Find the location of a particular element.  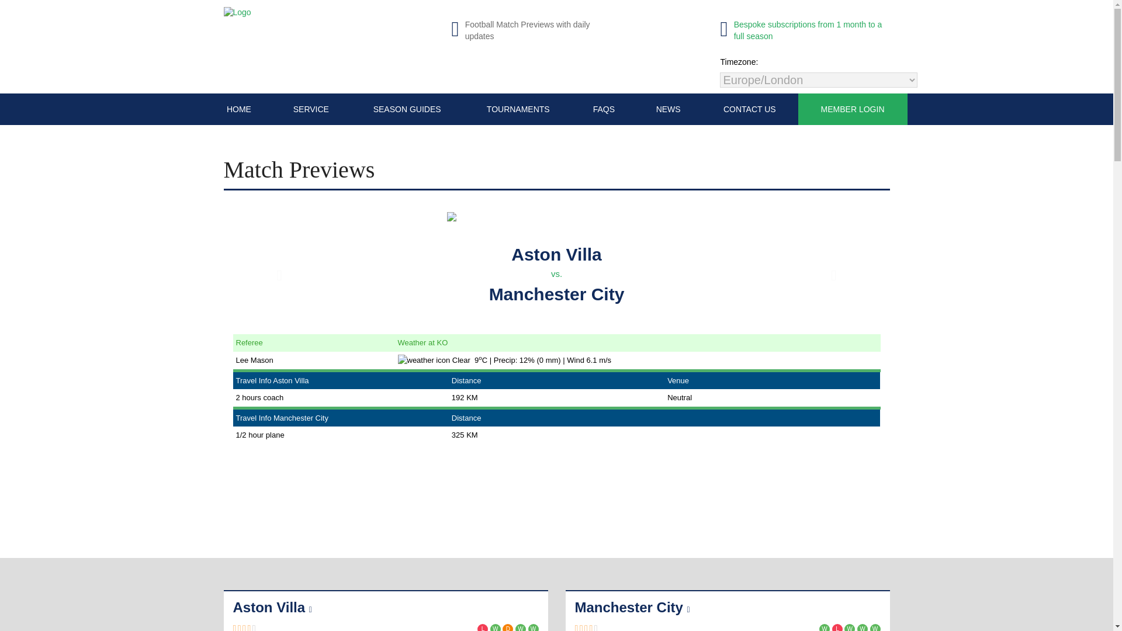

SERVICE is located at coordinates (311, 109).